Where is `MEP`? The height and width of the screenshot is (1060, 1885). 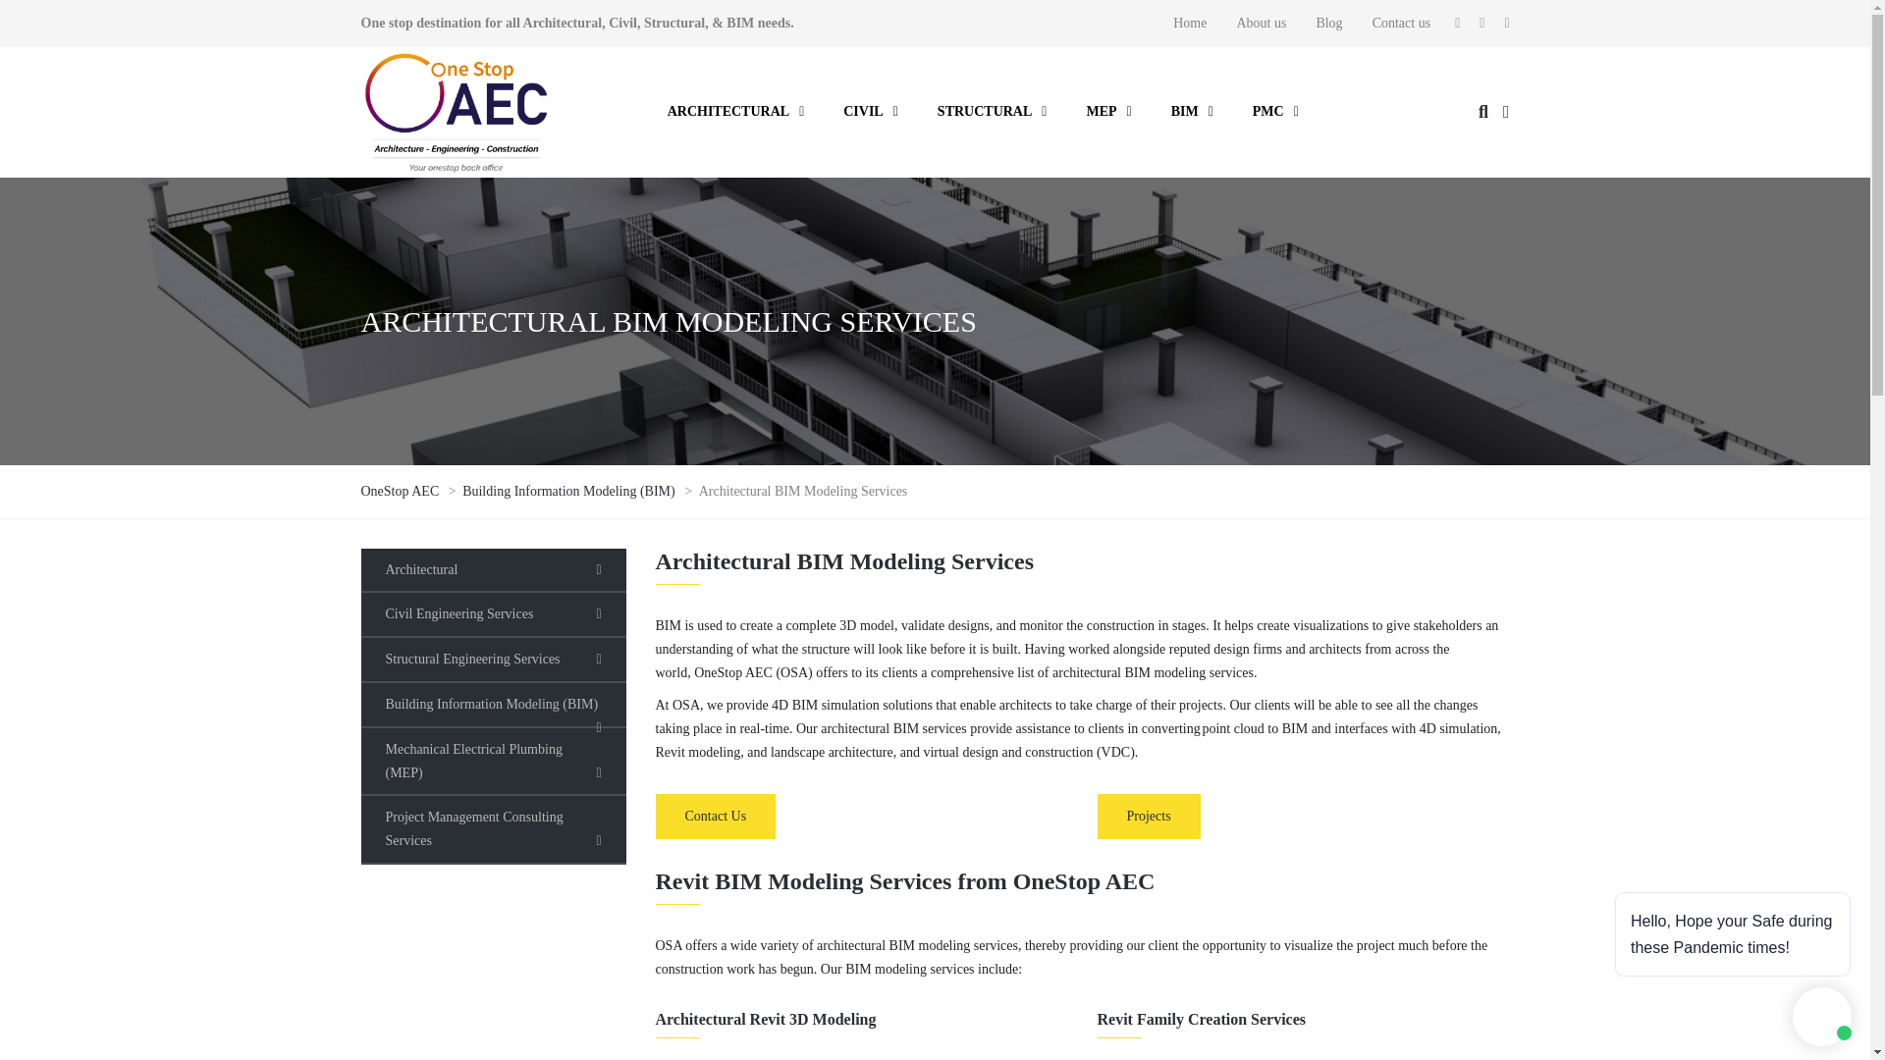 MEP is located at coordinates (1107, 111).